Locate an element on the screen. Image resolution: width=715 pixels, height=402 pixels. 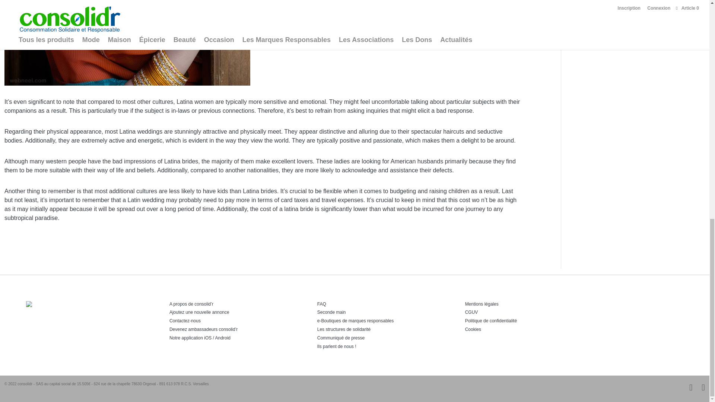
CGUV is located at coordinates (471, 312).